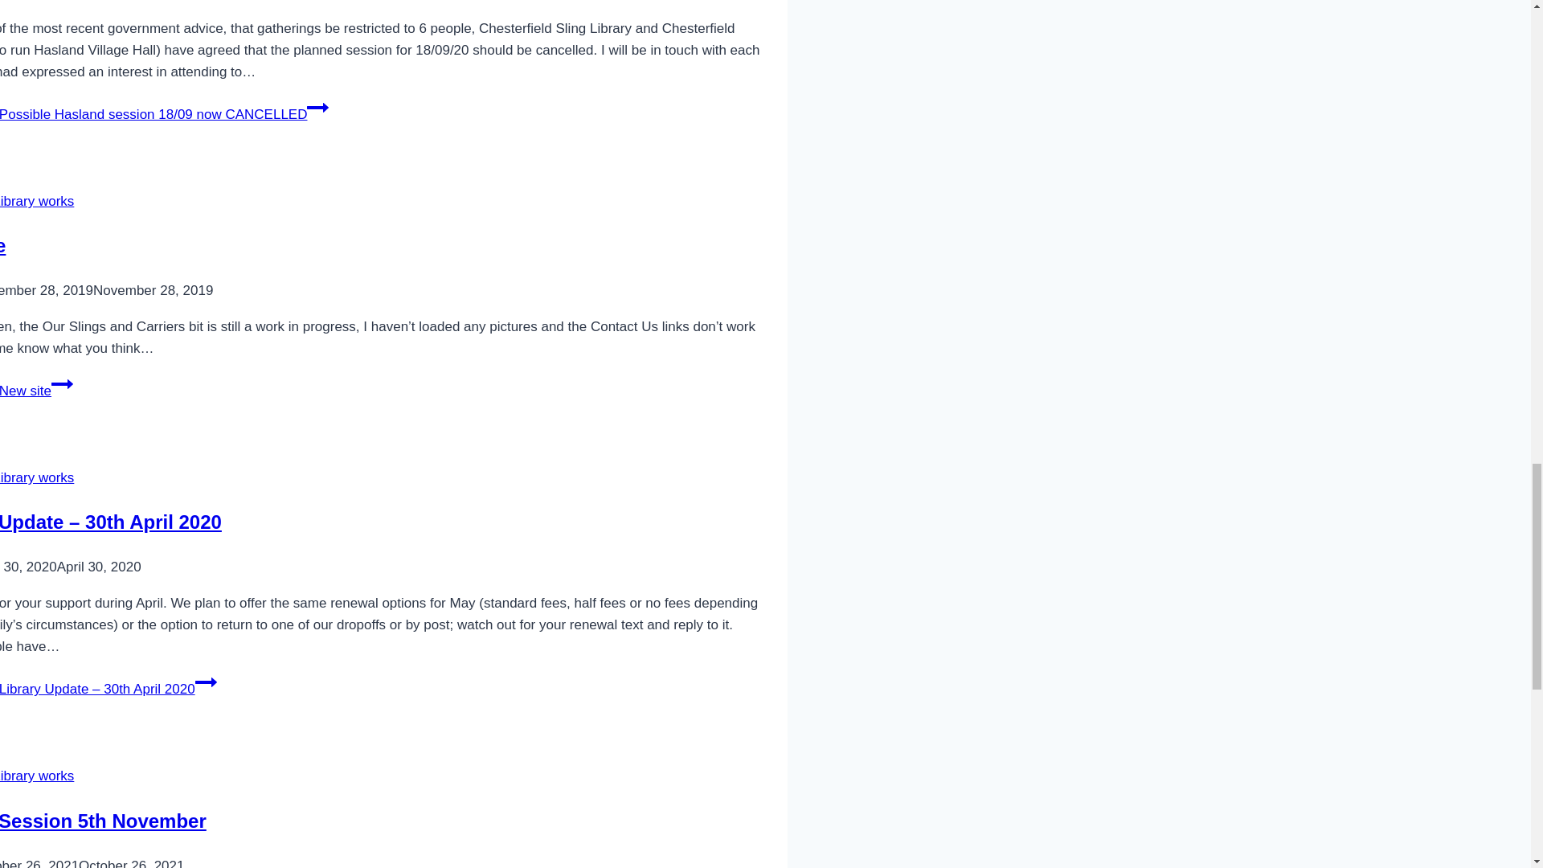 The image size is (1543, 868). Describe the element at coordinates (37, 201) in the screenshot. I see `How Sling Library works` at that location.